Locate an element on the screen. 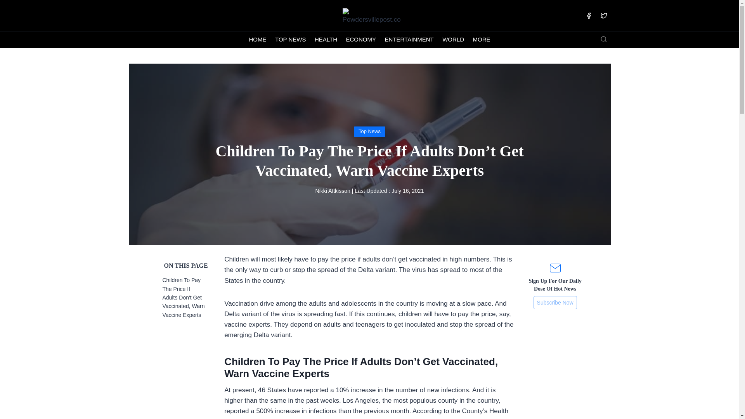 The image size is (745, 419). HOME is located at coordinates (258, 40).